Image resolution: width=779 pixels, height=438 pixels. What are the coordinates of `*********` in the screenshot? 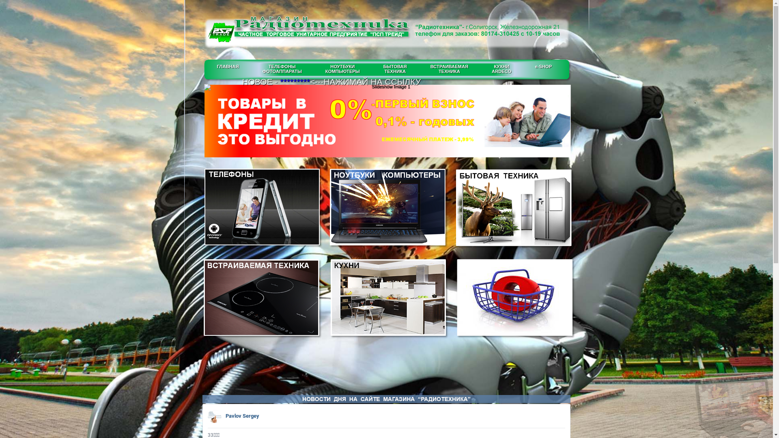 It's located at (313, 82).